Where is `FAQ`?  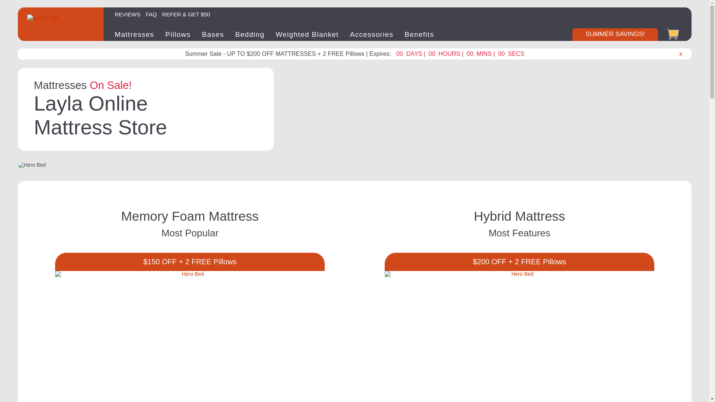 FAQ is located at coordinates (151, 13).